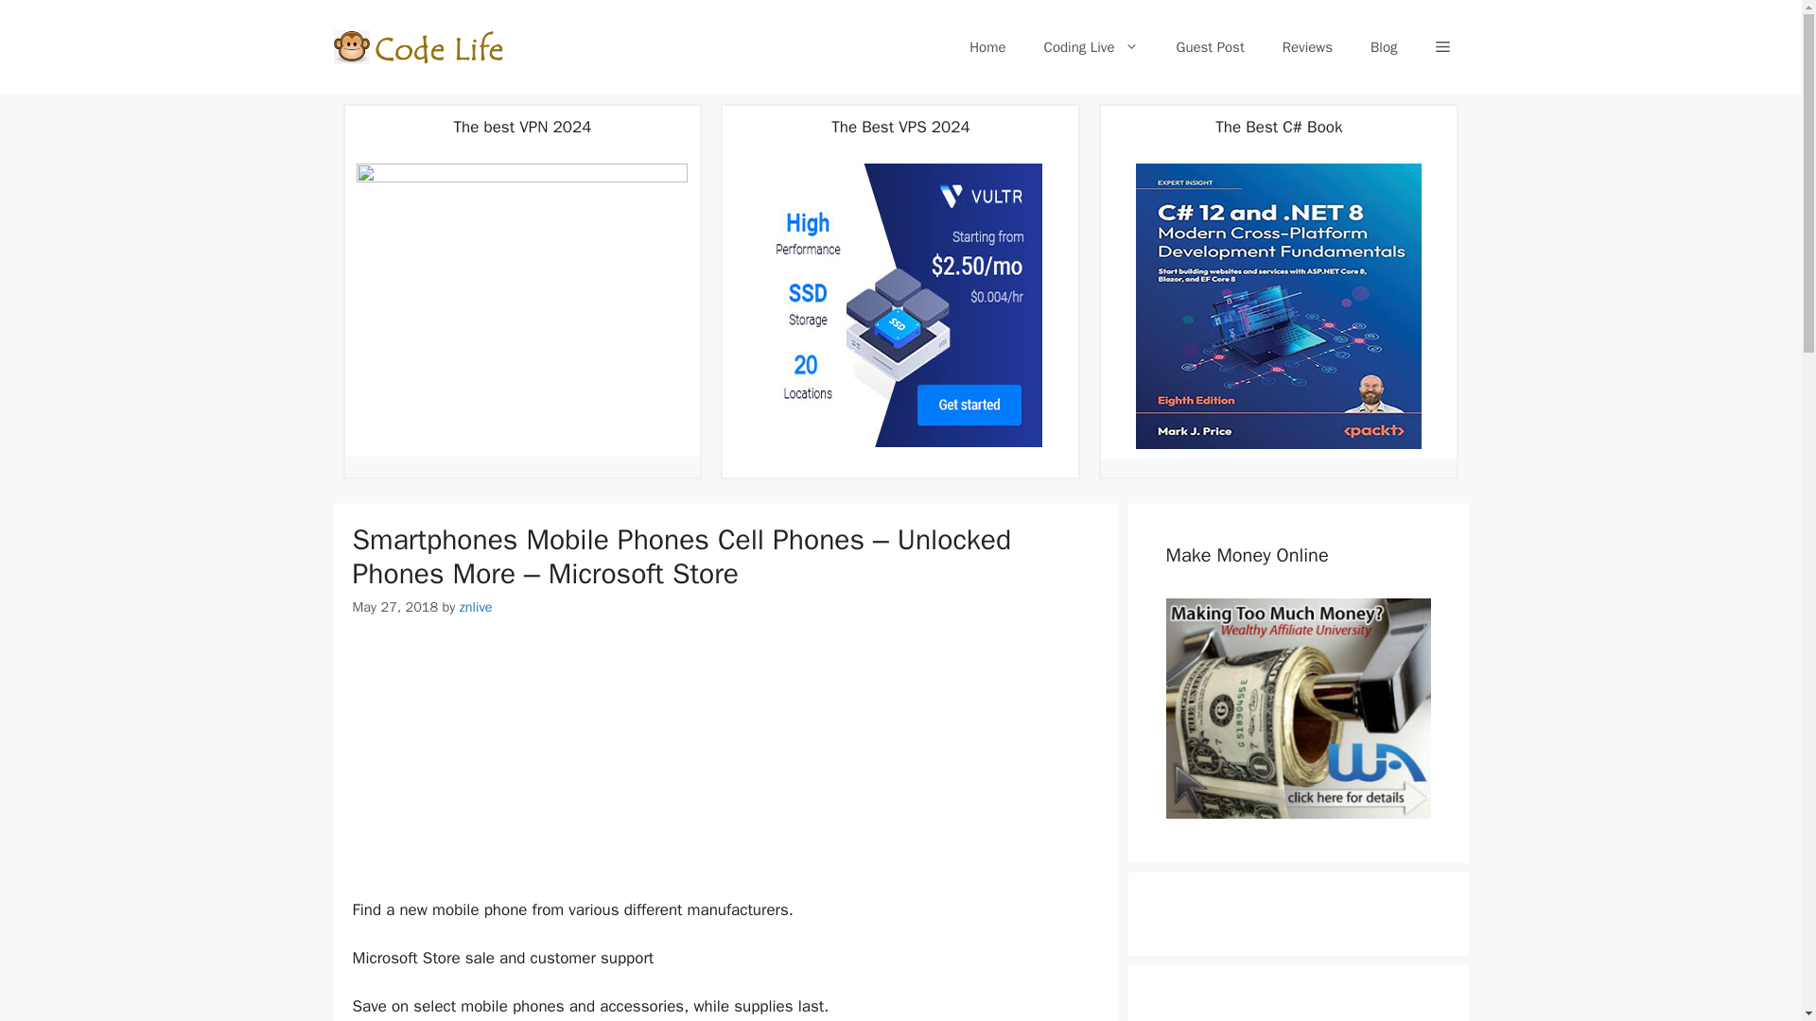 This screenshot has width=1816, height=1021. I want to click on Advertisement, so click(725, 758).